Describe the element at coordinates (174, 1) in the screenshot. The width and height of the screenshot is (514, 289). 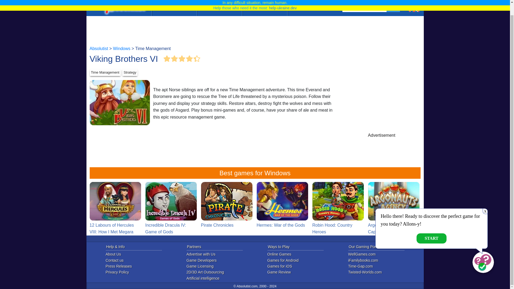
I see `Online` at that location.